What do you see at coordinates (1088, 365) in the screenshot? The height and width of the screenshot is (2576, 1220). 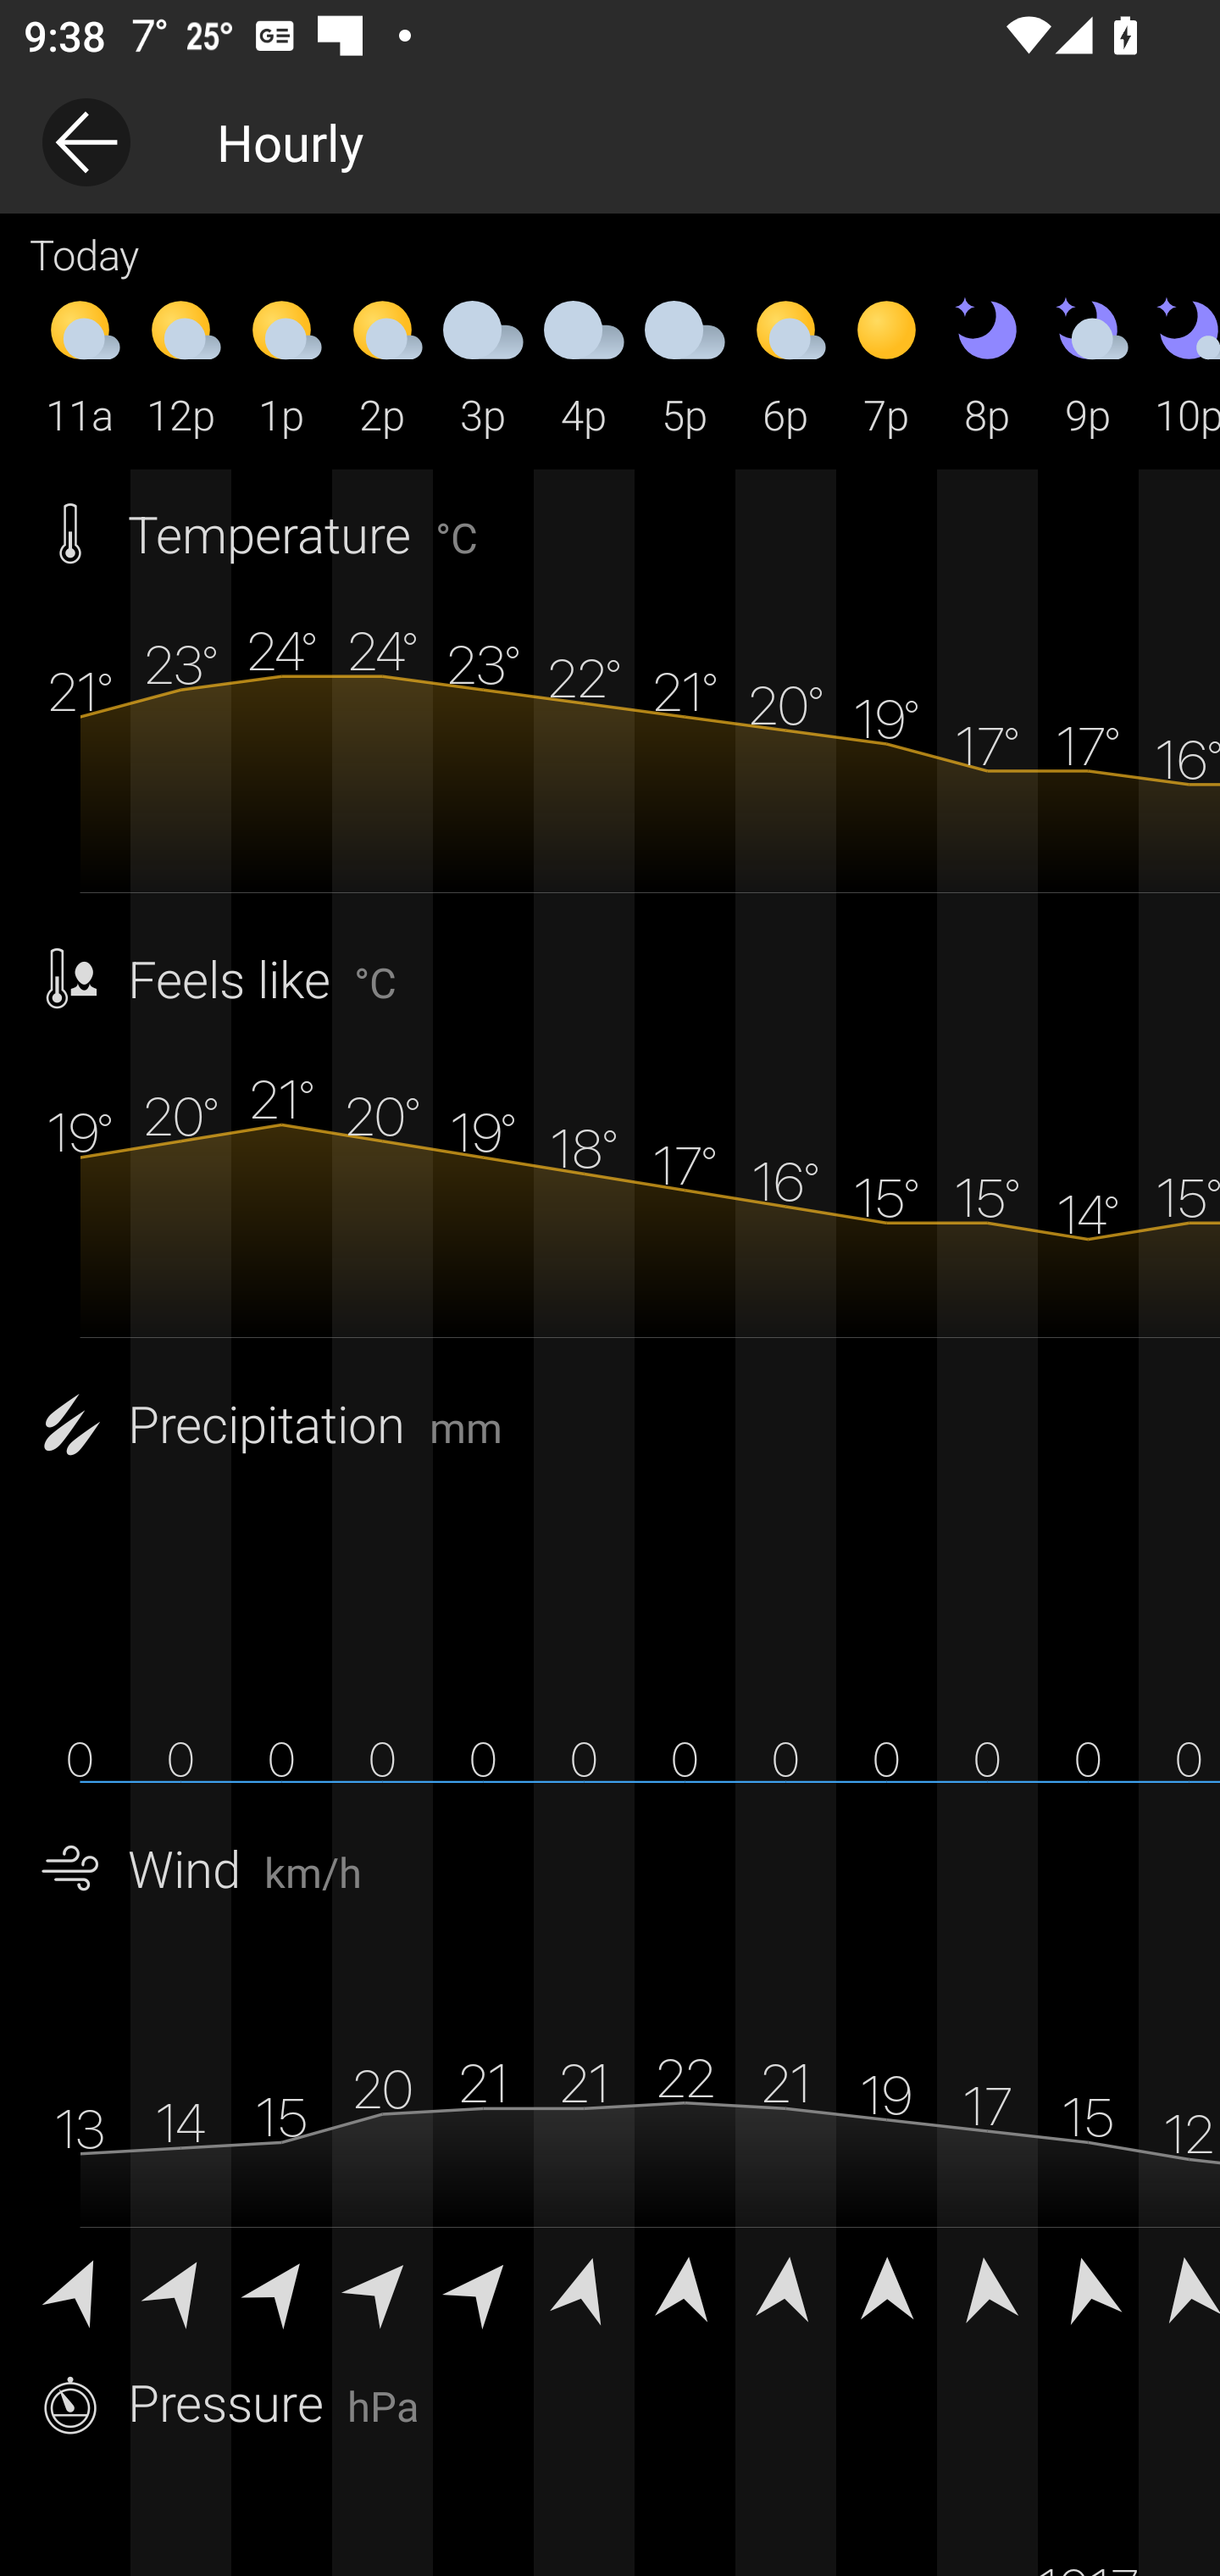 I see `9p` at bounding box center [1088, 365].